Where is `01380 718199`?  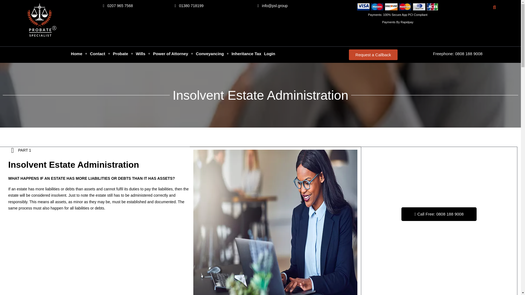 01380 718199 is located at coordinates (188, 6).